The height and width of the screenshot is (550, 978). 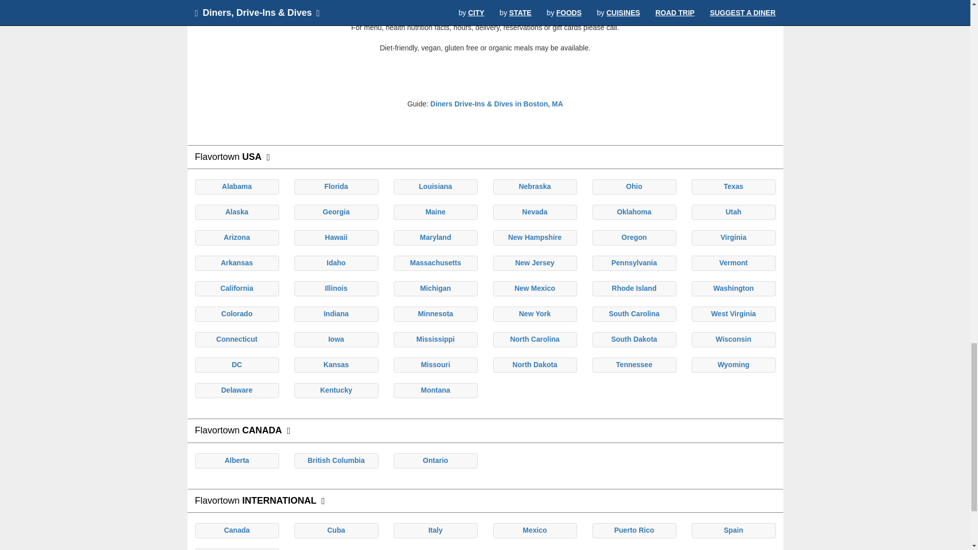 What do you see at coordinates (236, 212) in the screenshot?
I see `Alaska` at bounding box center [236, 212].